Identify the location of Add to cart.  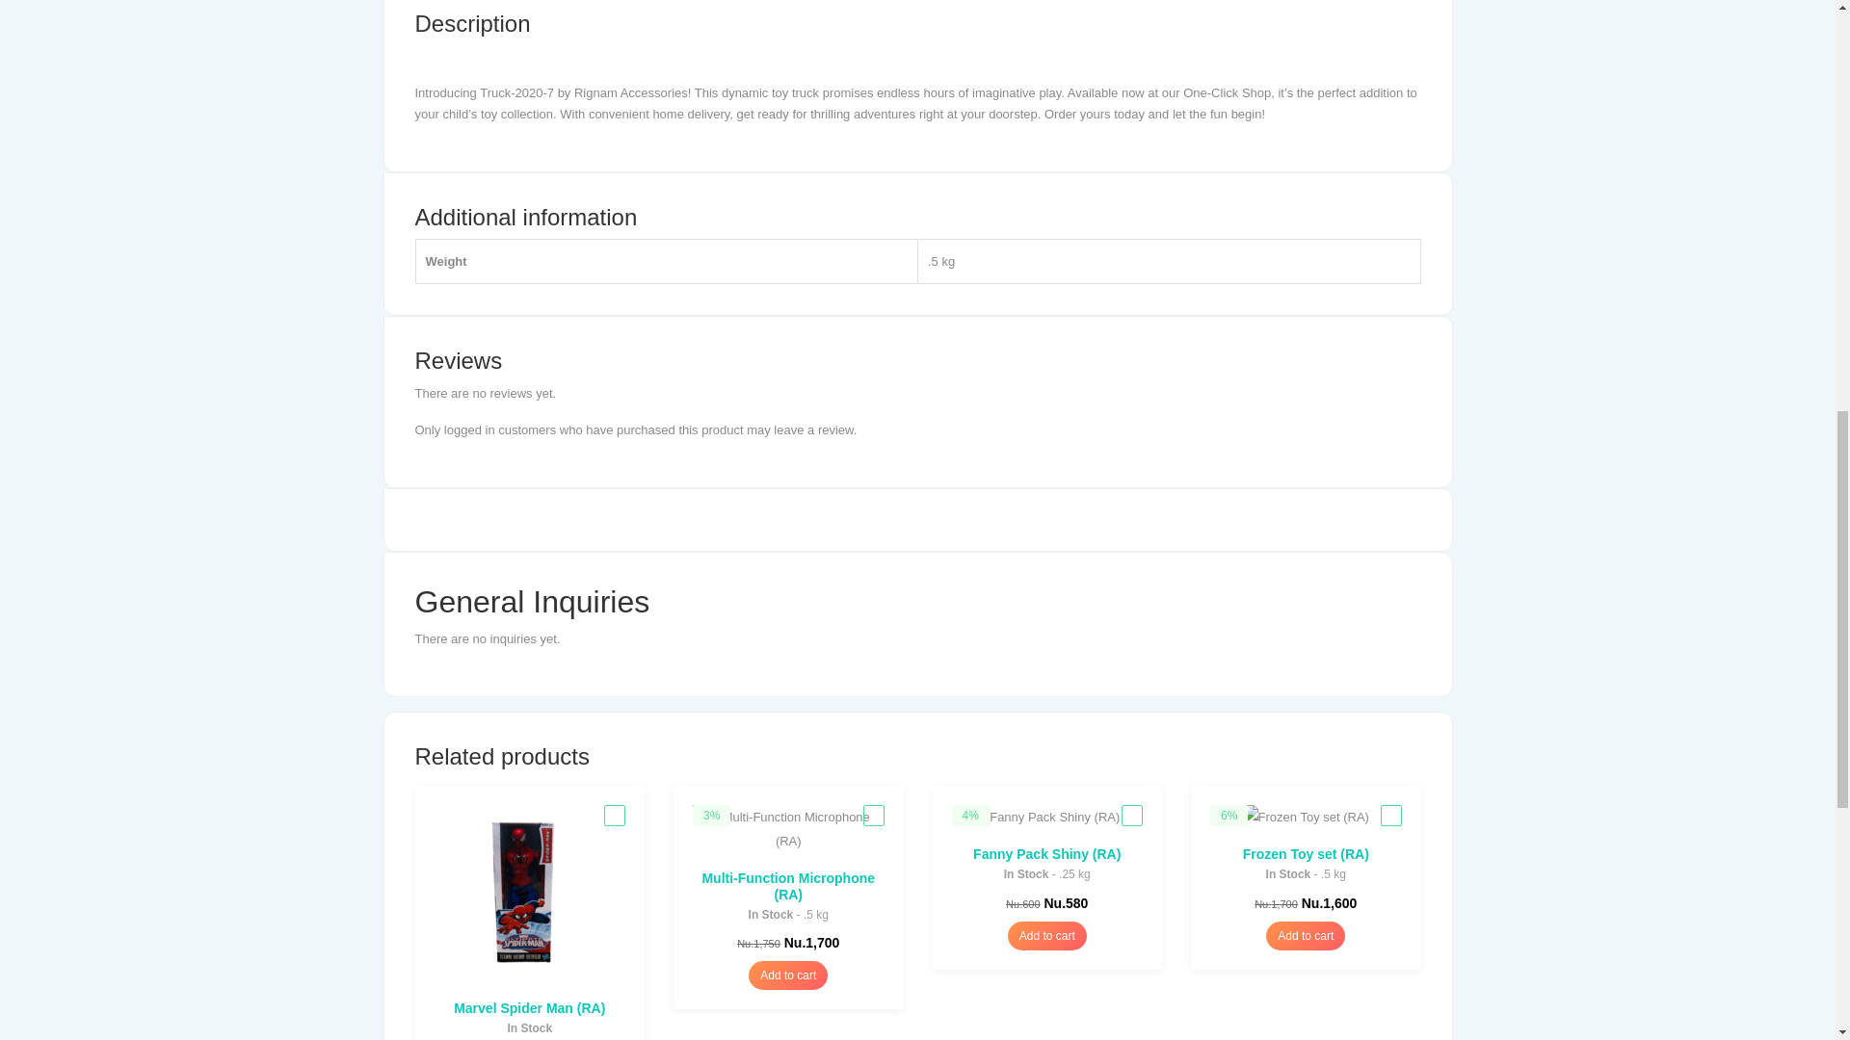
(788, 975).